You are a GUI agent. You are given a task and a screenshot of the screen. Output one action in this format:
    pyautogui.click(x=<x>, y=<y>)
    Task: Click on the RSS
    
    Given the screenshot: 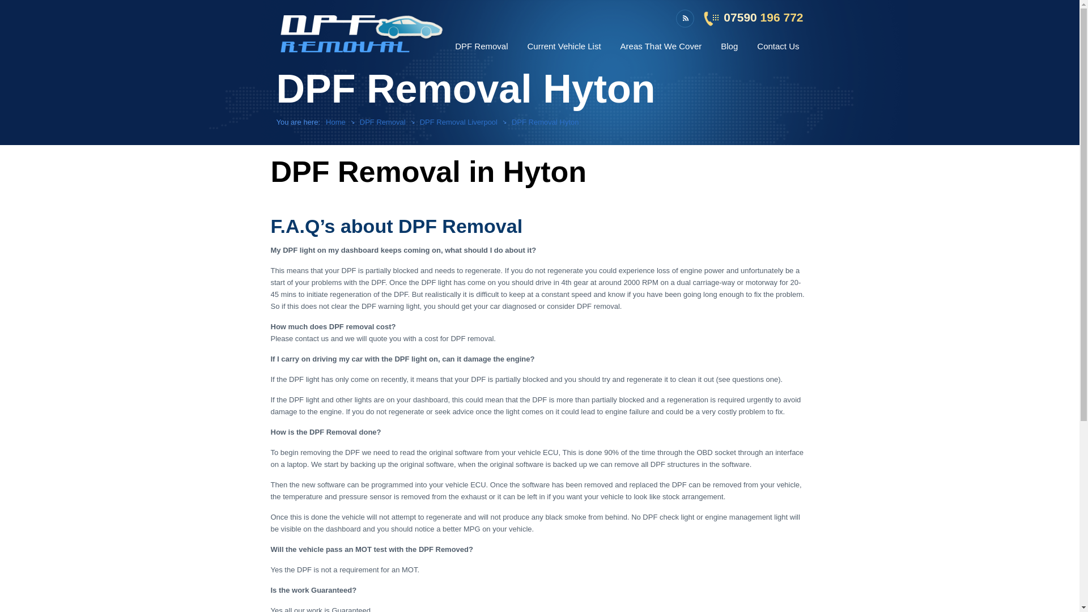 What is the action you would take?
    pyautogui.click(x=685, y=18)
    